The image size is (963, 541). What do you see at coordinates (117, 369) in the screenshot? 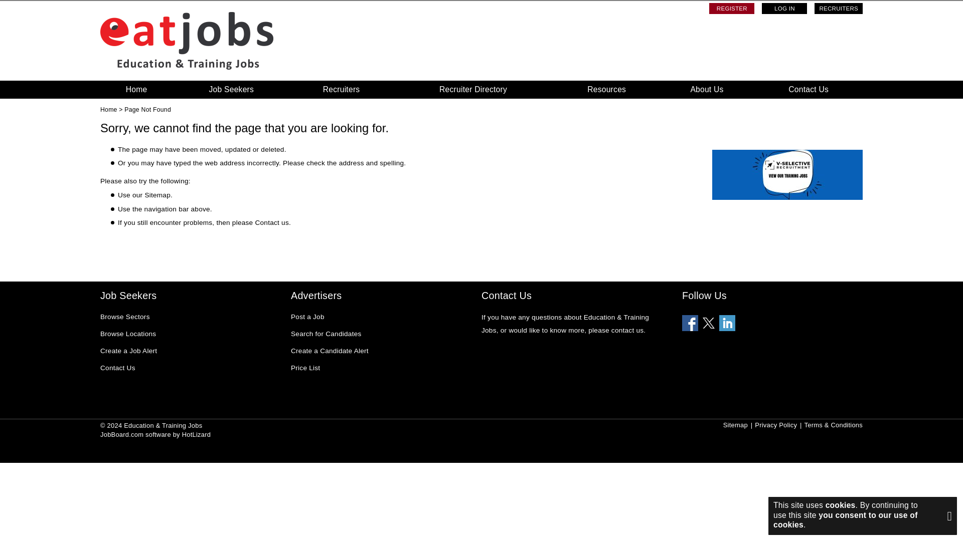
I see `Contact Us` at bounding box center [117, 369].